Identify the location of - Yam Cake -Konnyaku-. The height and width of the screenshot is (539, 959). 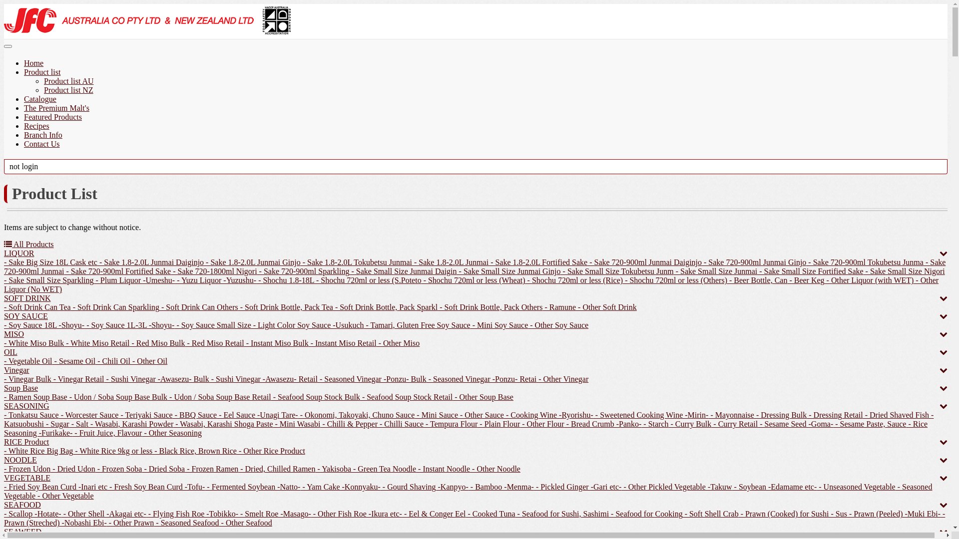
(340, 487).